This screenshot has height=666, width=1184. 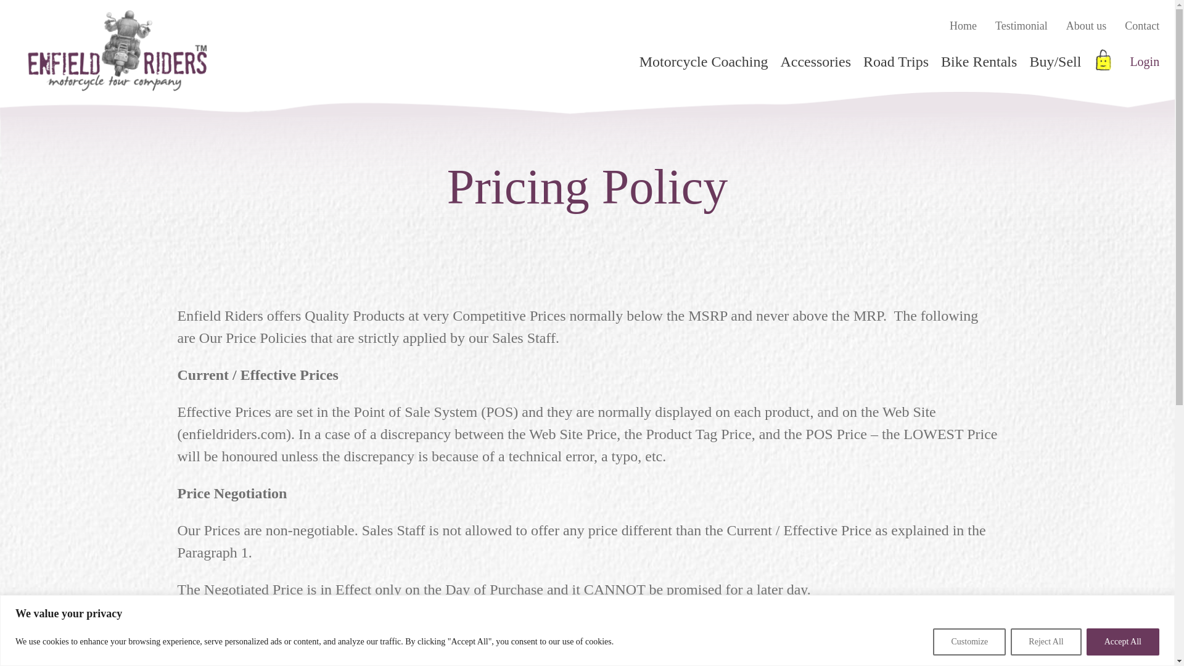 What do you see at coordinates (809, 62) in the screenshot?
I see `Accessories` at bounding box center [809, 62].